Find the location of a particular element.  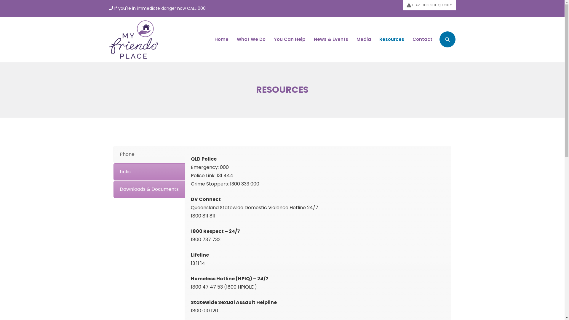

LEAVE THIS SITE QUICKLY is located at coordinates (429, 5).